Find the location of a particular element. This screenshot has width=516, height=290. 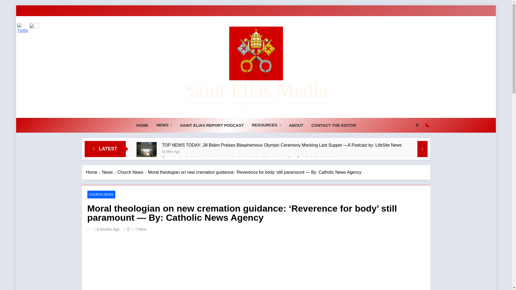

NEWS is located at coordinates (164, 125).